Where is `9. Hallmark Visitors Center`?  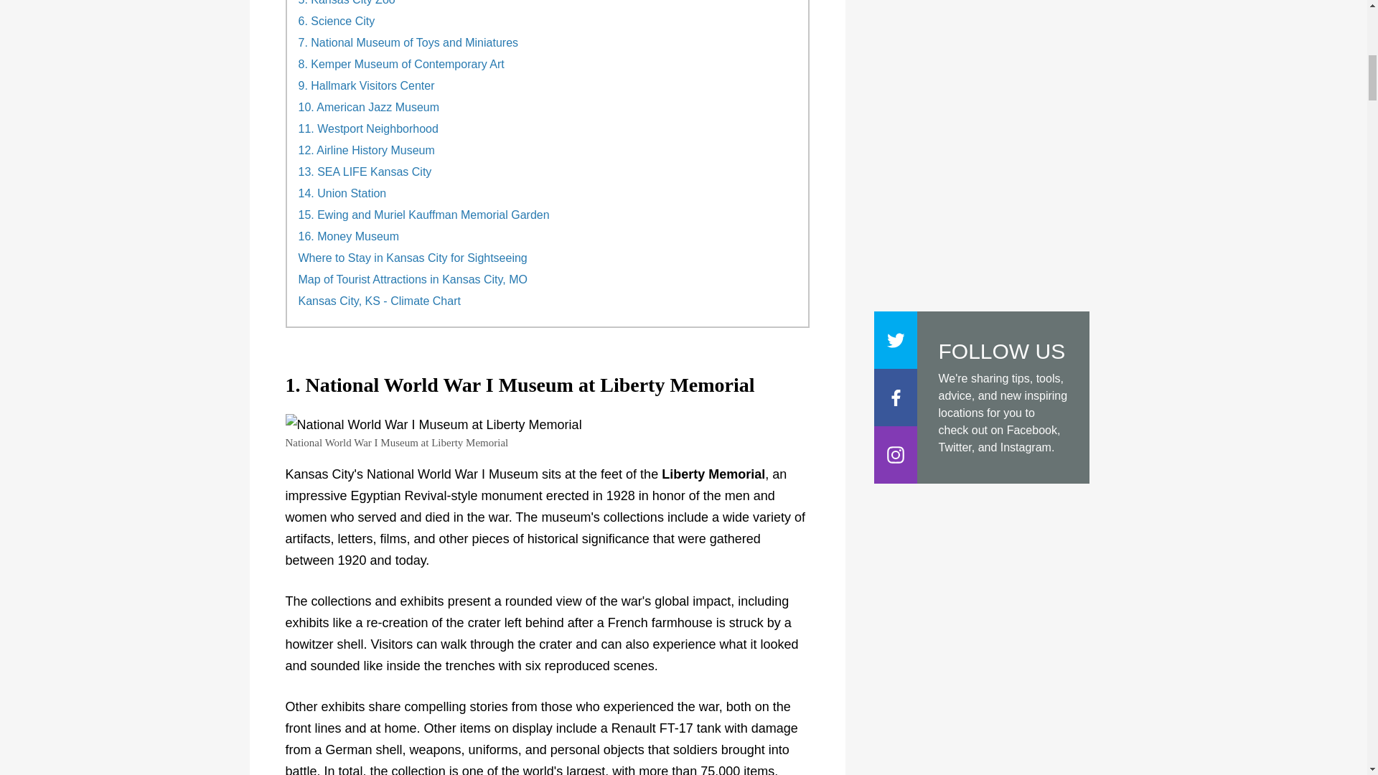 9. Hallmark Visitors Center is located at coordinates (367, 86).